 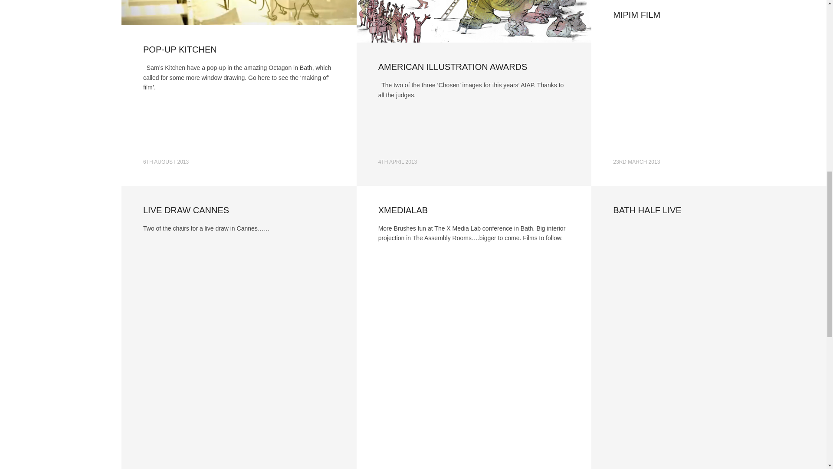 I want to click on BATH HALF LIVE, so click(x=647, y=210).